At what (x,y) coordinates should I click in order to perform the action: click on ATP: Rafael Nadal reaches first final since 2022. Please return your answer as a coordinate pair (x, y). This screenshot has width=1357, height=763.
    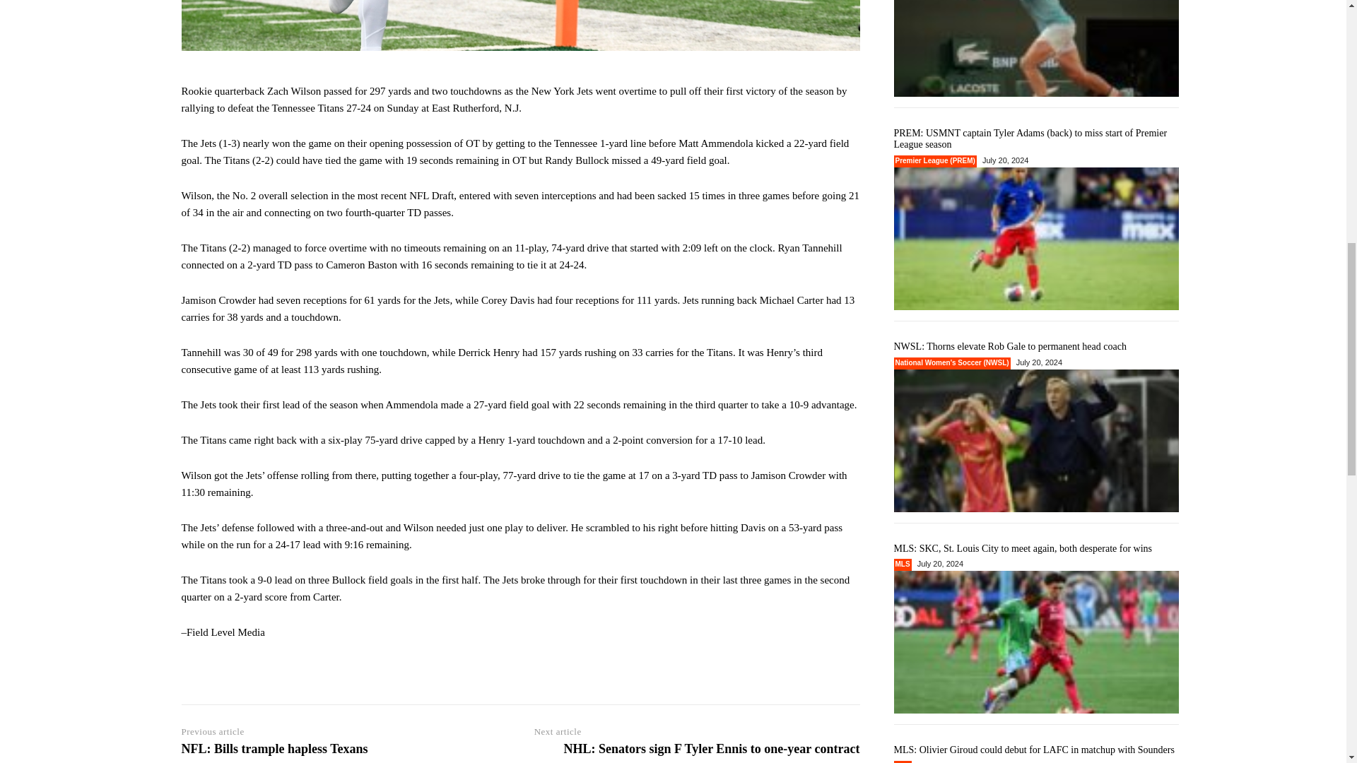
    Looking at the image, I should click on (1036, 48).